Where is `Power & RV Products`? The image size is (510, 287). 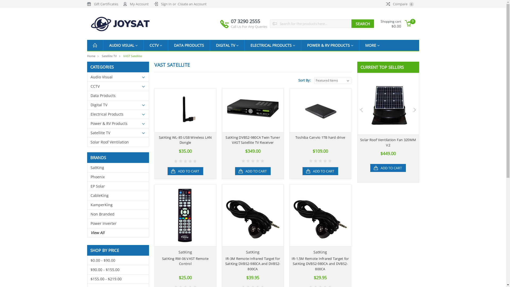
Power & RV Products is located at coordinates (118, 124).